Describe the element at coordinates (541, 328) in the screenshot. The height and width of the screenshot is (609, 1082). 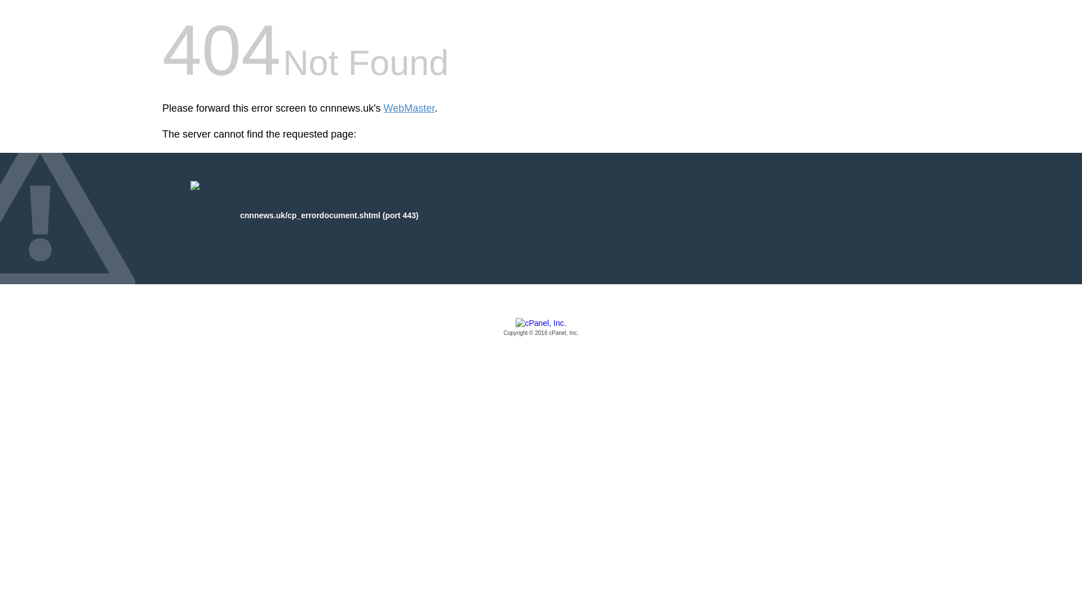
I see `cPanel, Inc.` at that location.